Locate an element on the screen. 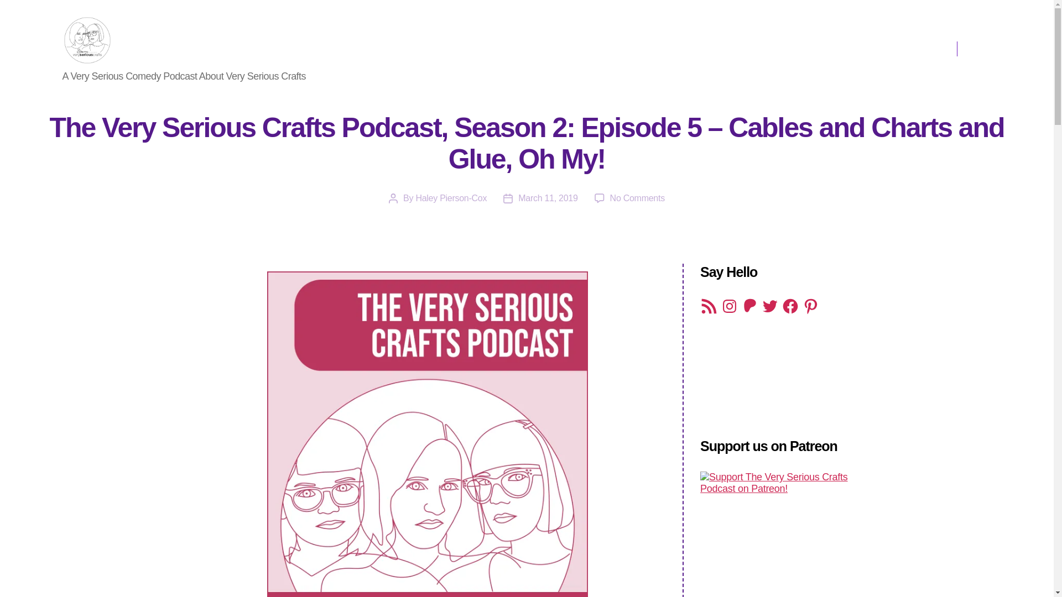  Advertise on Our Podcast is located at coordinates (881, 56).